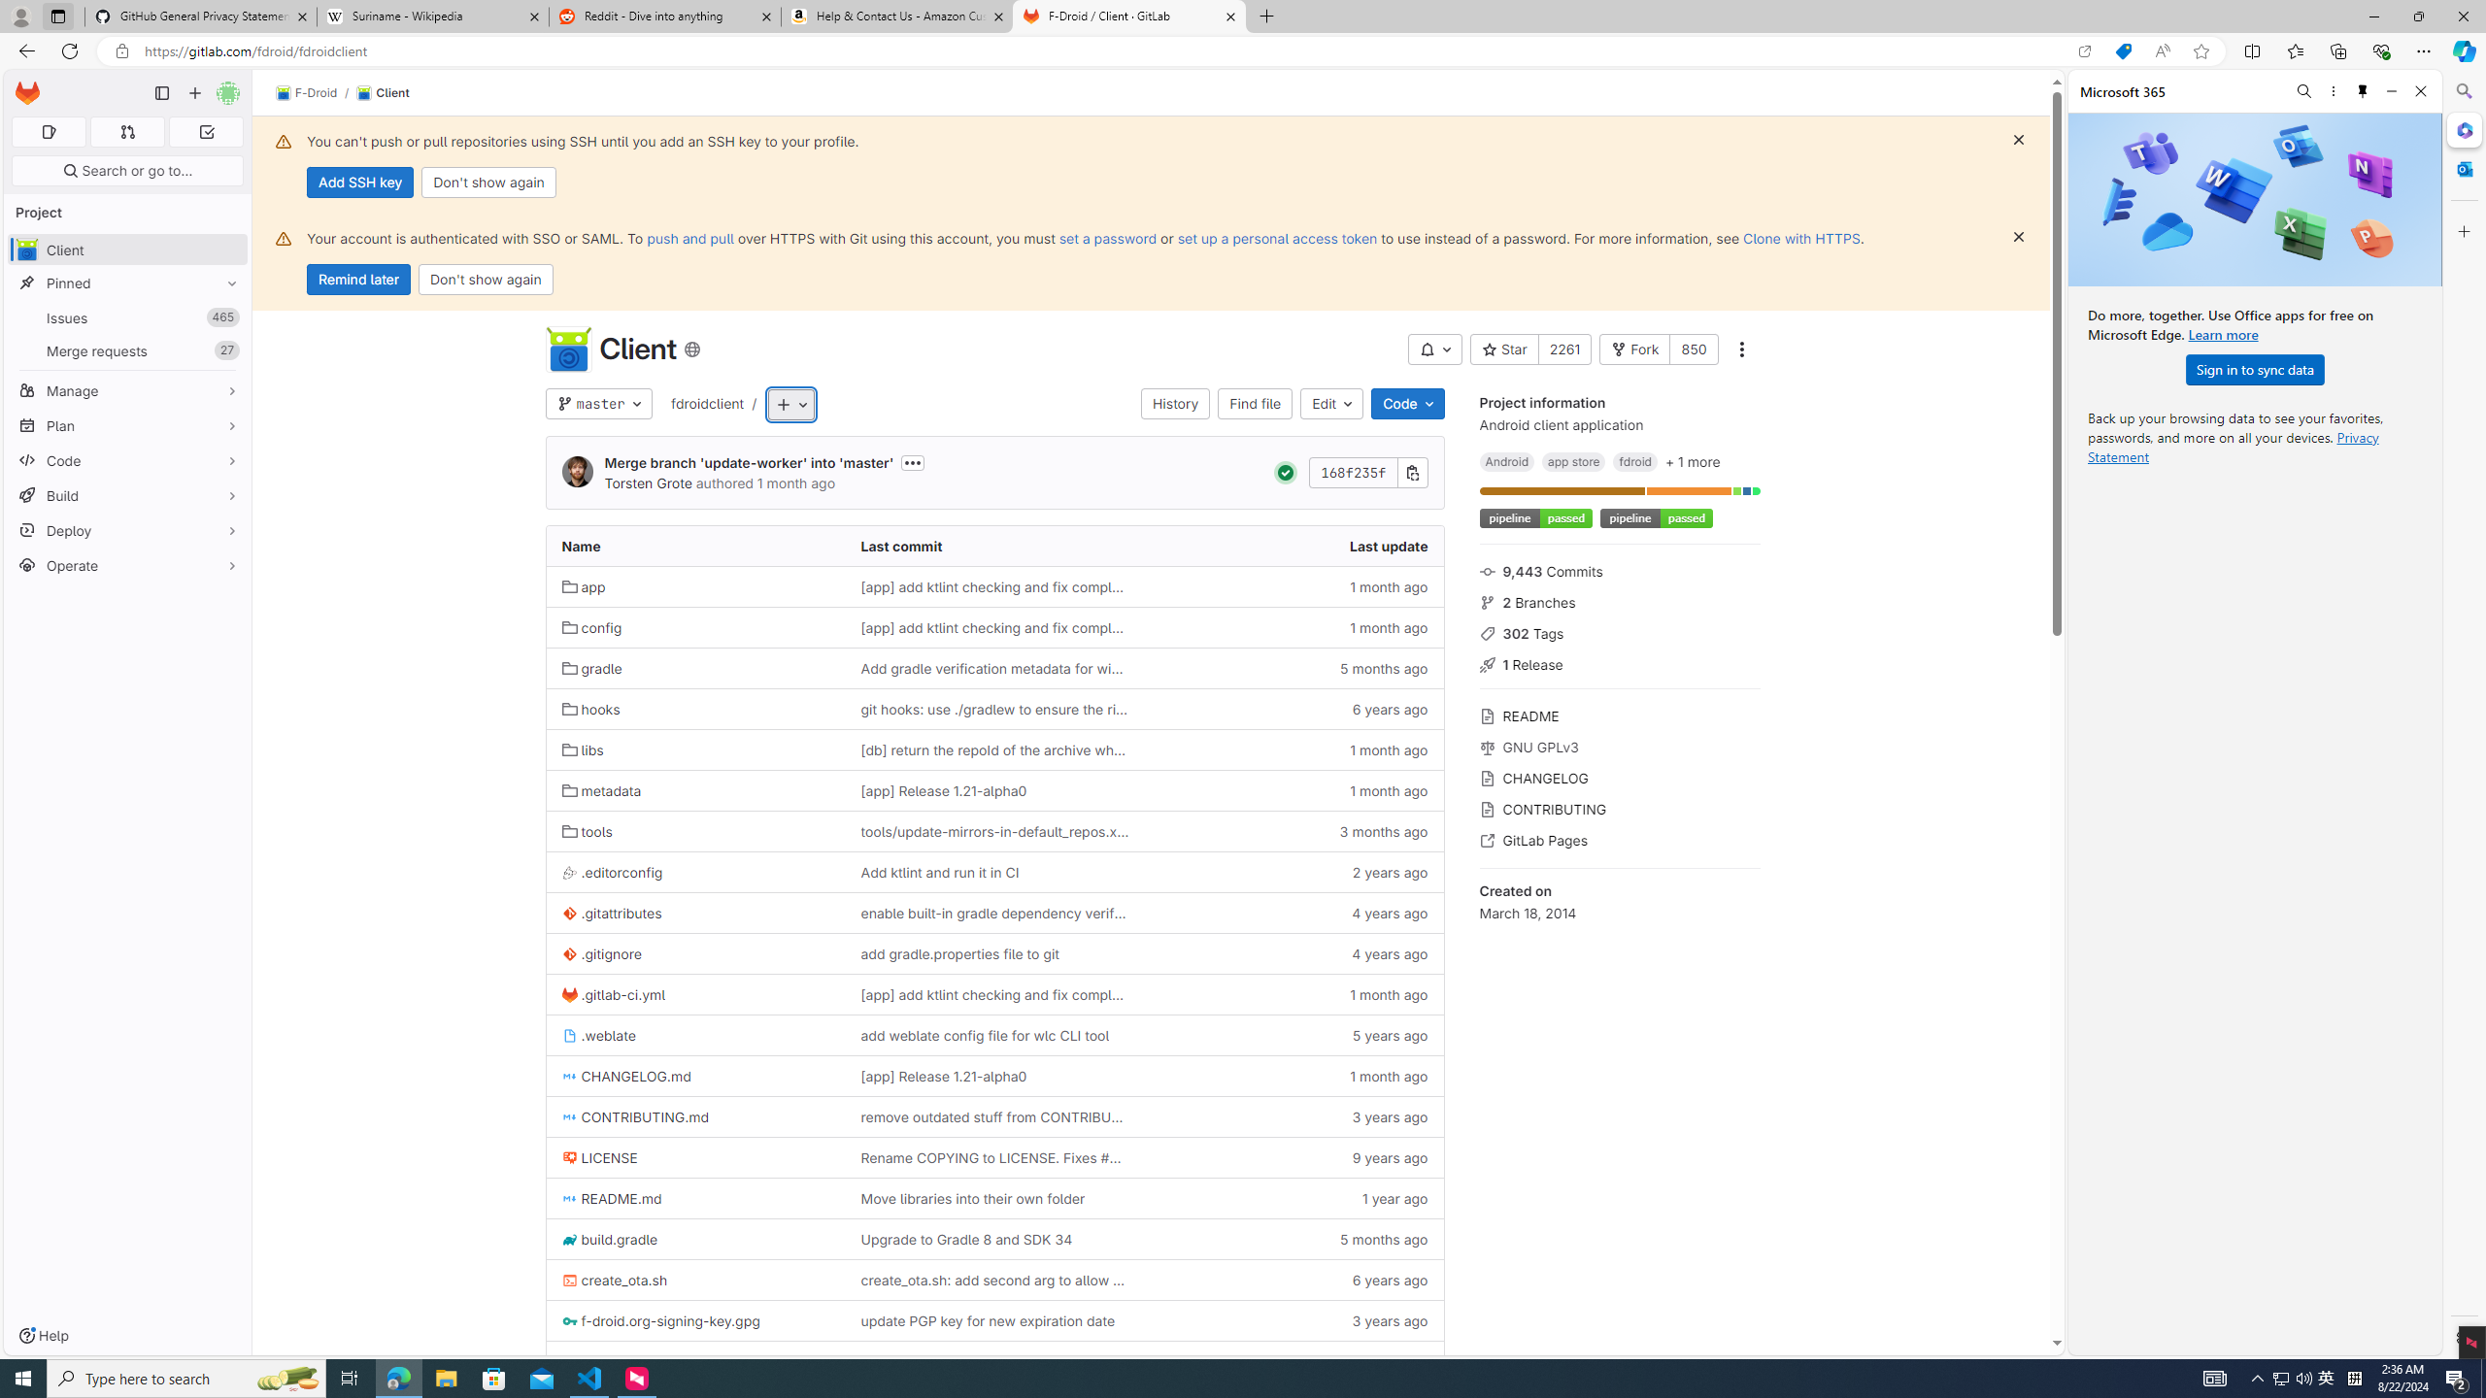  What do you see at coordinates (1293, 1076) in the screenshot?
I see `1 month ago` at bounding box center [1293, 1076].